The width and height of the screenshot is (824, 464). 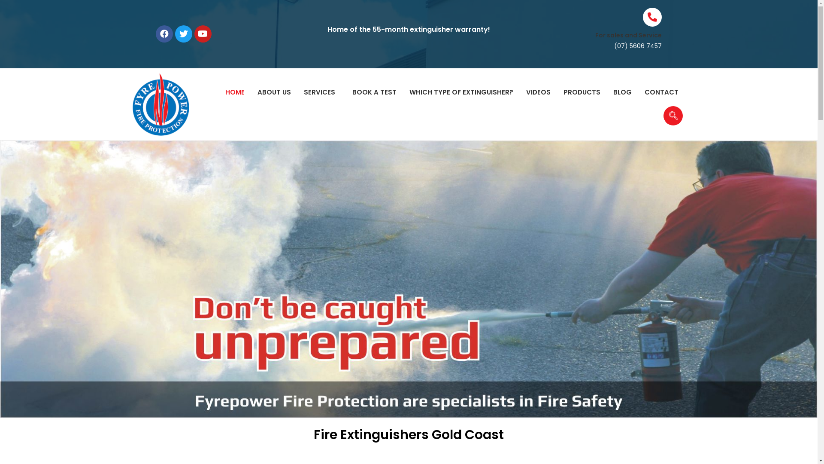 I want to click on ABOUT US, so click(x=274, y=92).